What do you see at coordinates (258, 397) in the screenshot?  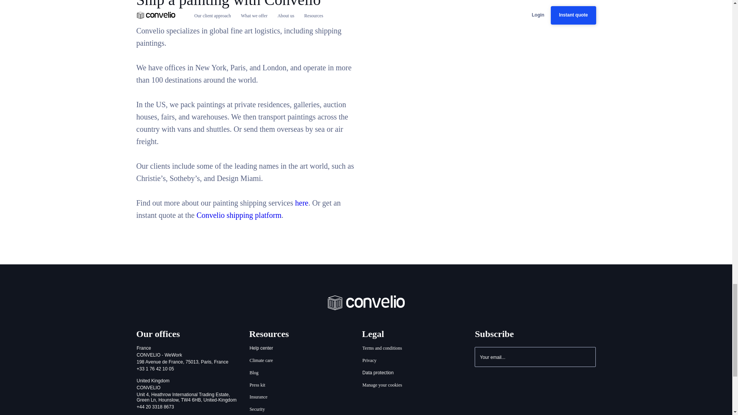 I see `Insurance` at bounding box center [258, 397].